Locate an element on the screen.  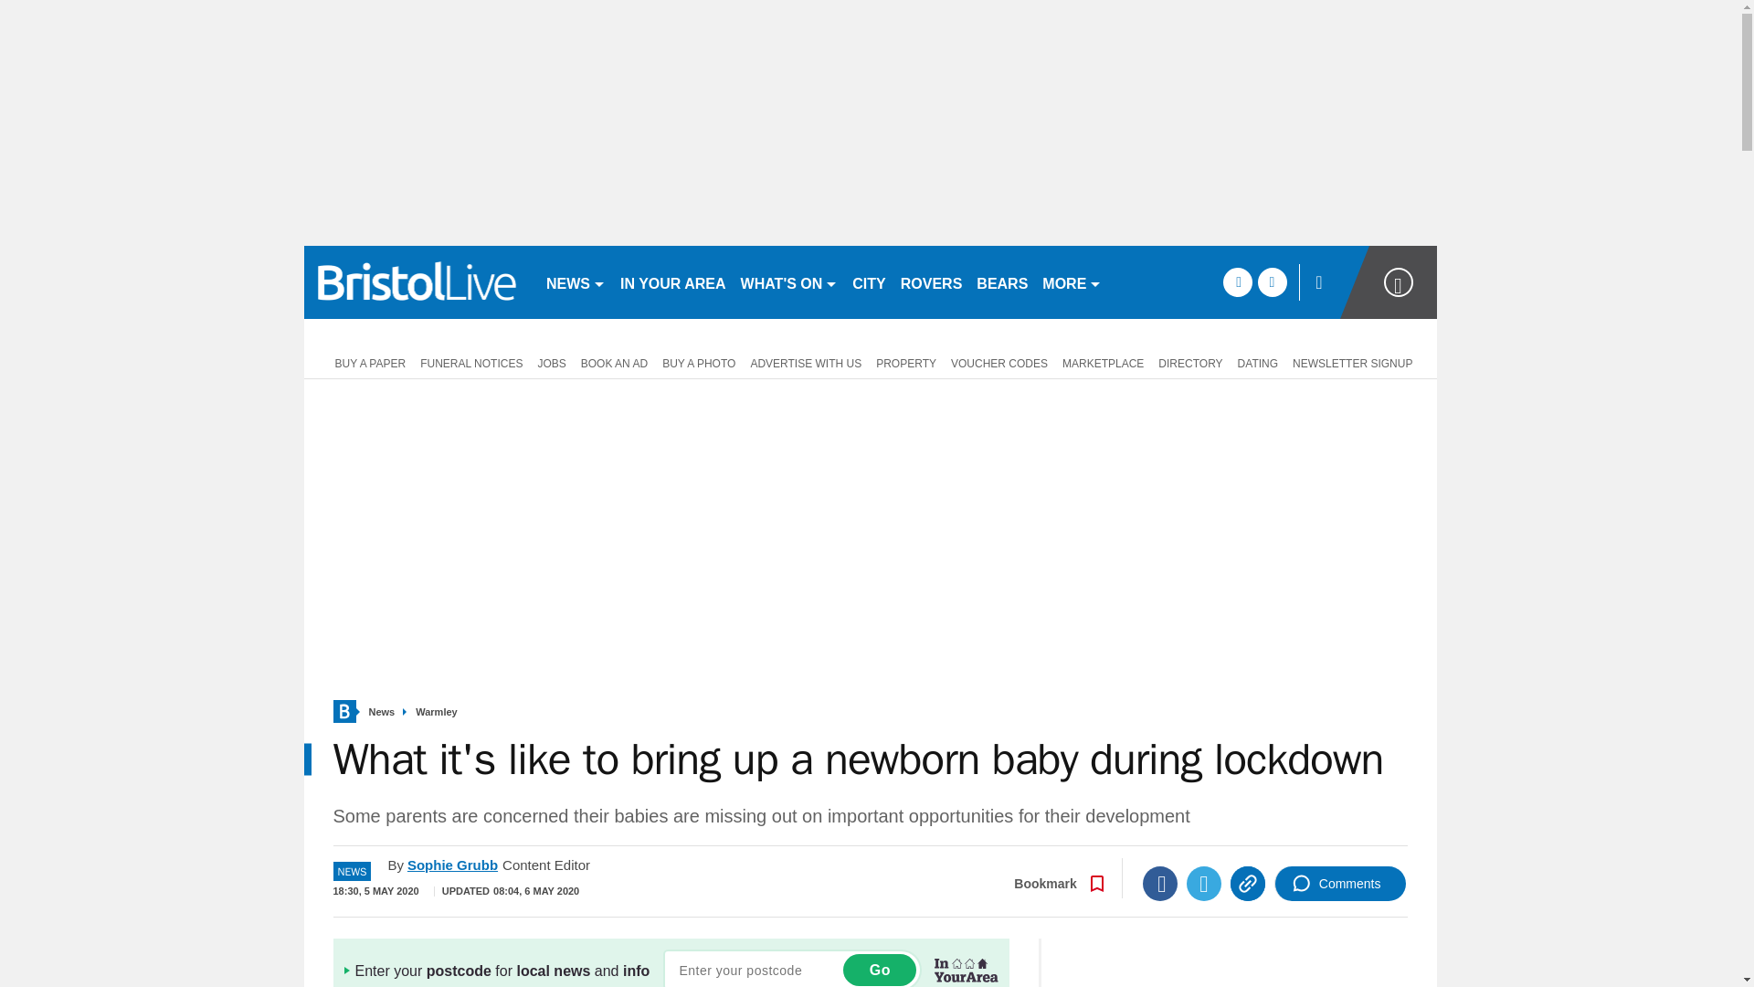
Comments is located at coordinates (1340, 884).